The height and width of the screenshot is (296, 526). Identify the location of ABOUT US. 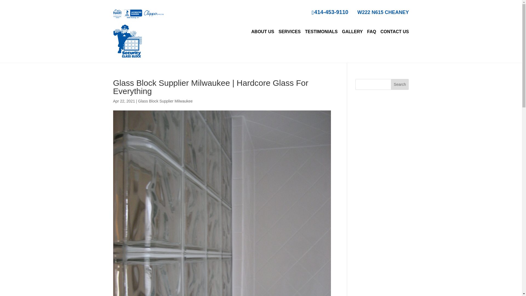
(262, 32).